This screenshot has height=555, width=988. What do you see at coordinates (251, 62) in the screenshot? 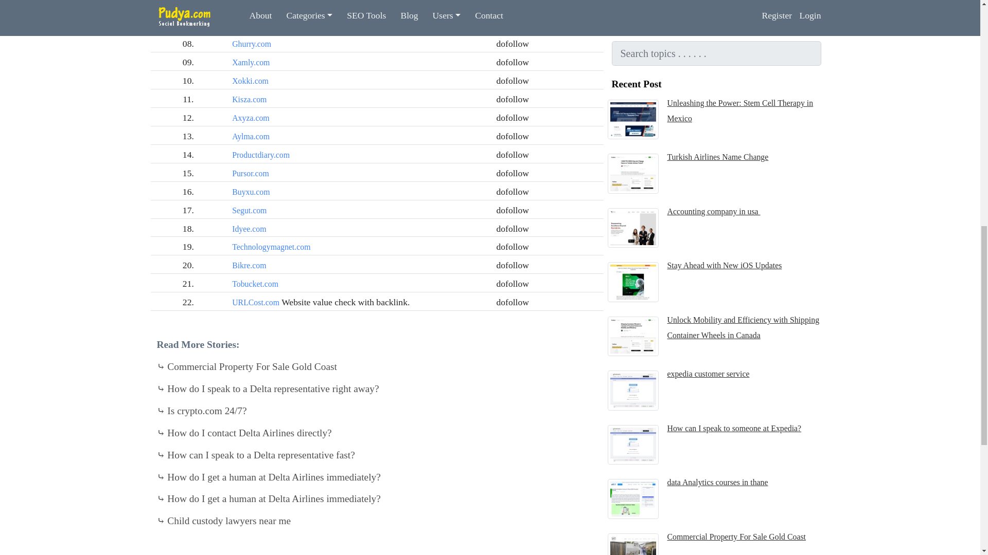
I see `Xamly.com` at bounding box center [251, 62].